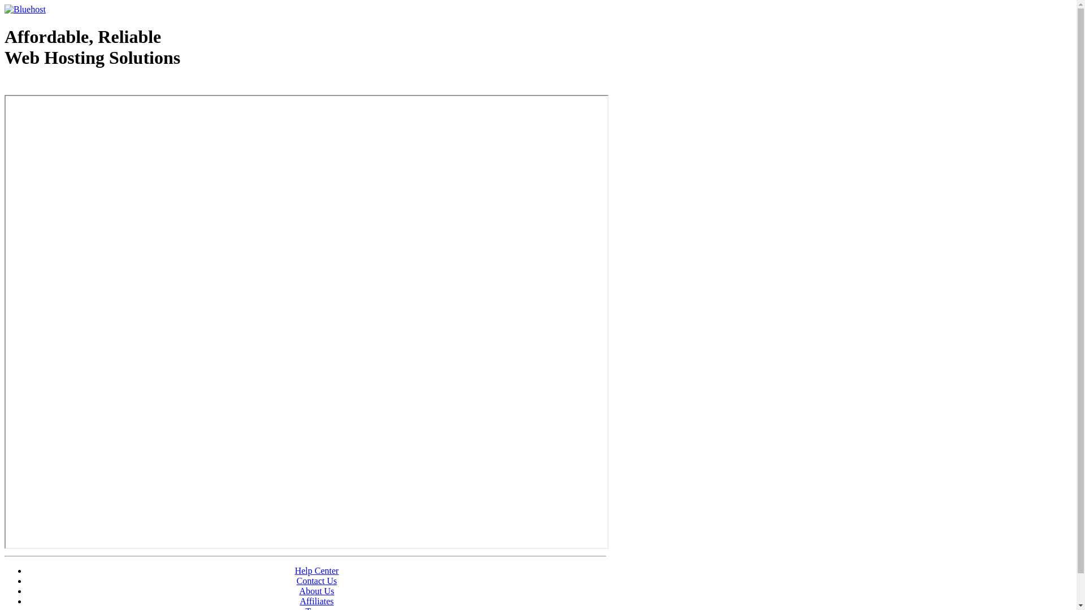  What do you see at coordinates (317, 591) in the screenshot?
I see `About Us` at bounding box center [317, 591].